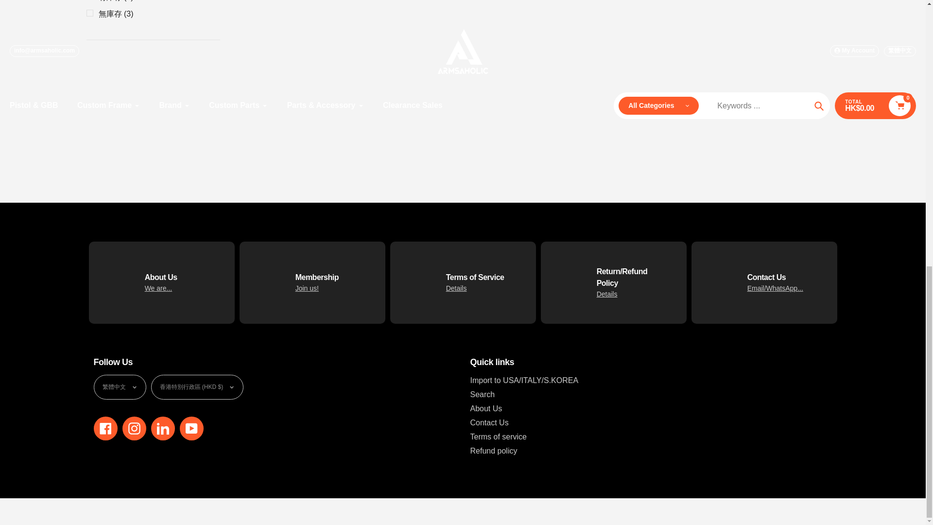 The height and width of the screenshot is (525, 933). What do you see at coordinates (775, 288) in the screenshot?
I see `Contact Us` at bounding box center [775, 288].